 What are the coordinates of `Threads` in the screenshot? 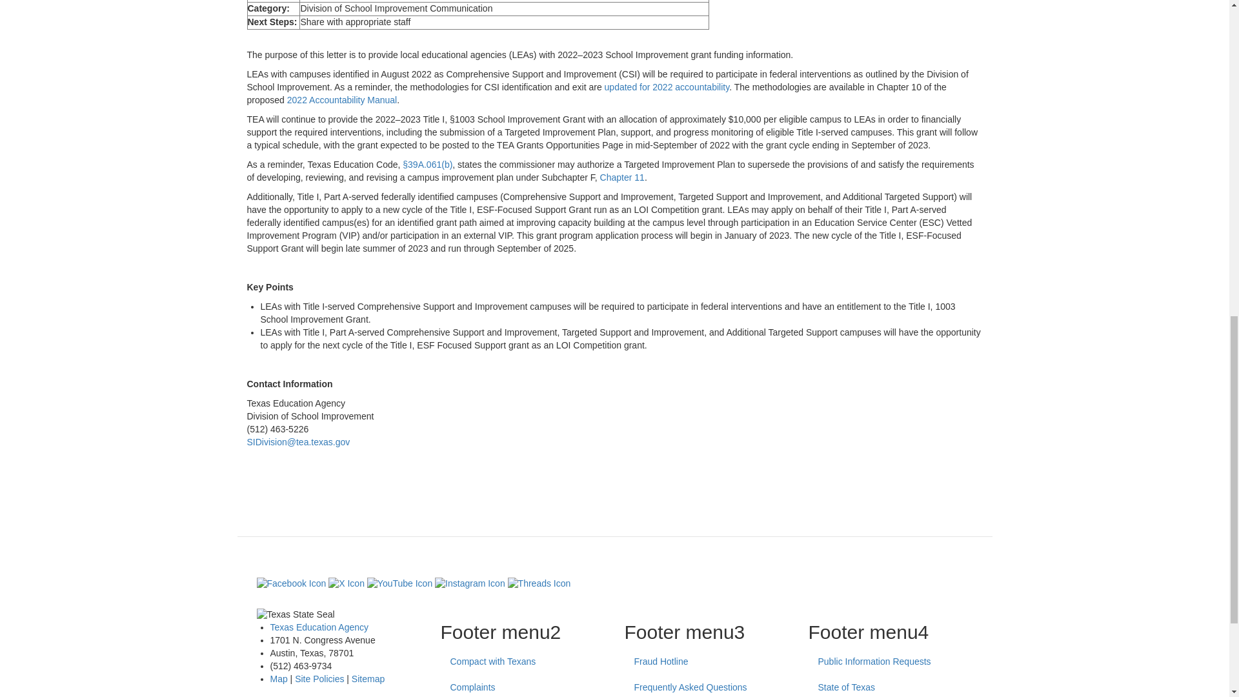 It's located at (539, 583).